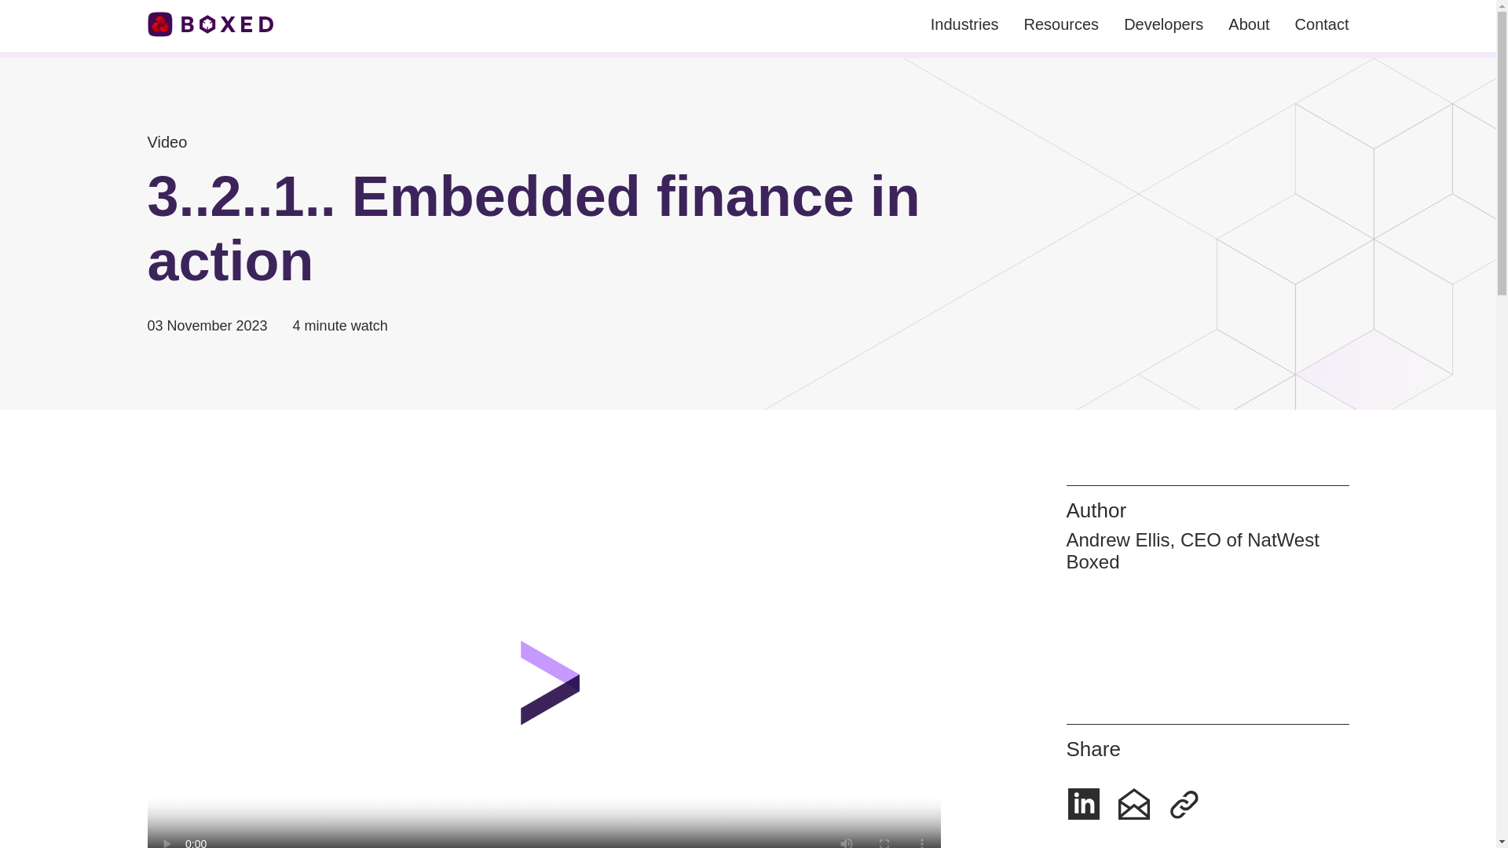  I want to click on Share 3..2..1.. Embedded finance in action, so click(1184, 804).